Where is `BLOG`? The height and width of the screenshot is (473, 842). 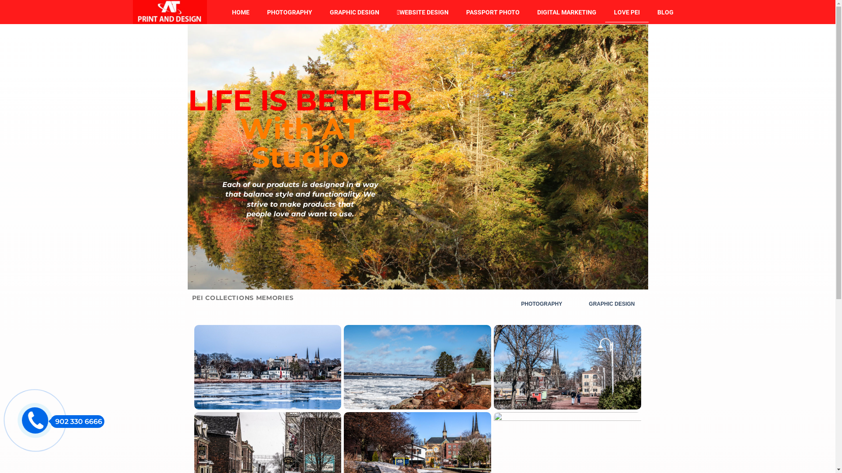 BLOG is located at coordinates (666, 12).